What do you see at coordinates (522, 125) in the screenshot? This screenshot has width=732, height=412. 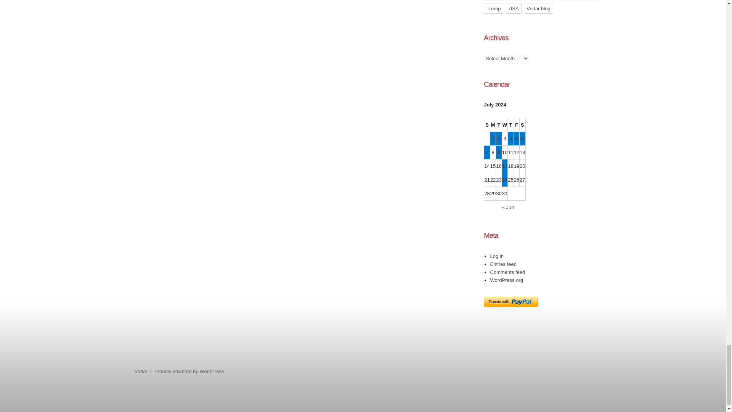 I see `Saturday` at bounding box center [522, 125].